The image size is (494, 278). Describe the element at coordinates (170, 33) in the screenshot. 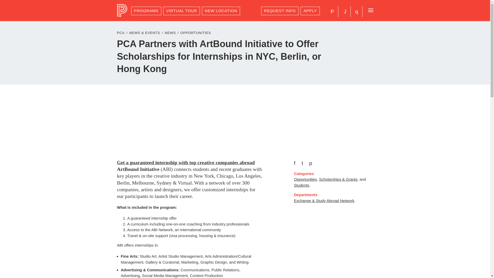

I see `Go to the News category archives.` at that location.